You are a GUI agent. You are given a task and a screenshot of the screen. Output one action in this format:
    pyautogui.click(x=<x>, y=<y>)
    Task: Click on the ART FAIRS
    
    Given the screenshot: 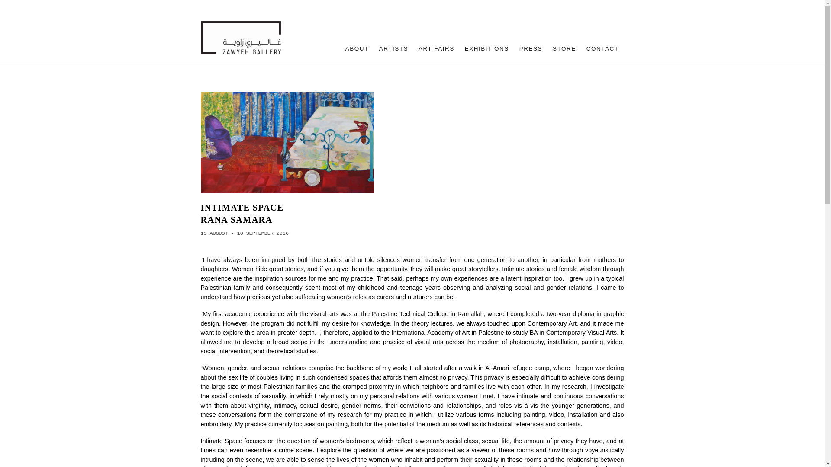 What is the action you would take?
    pyautogui.click(x=436, y=49)
    